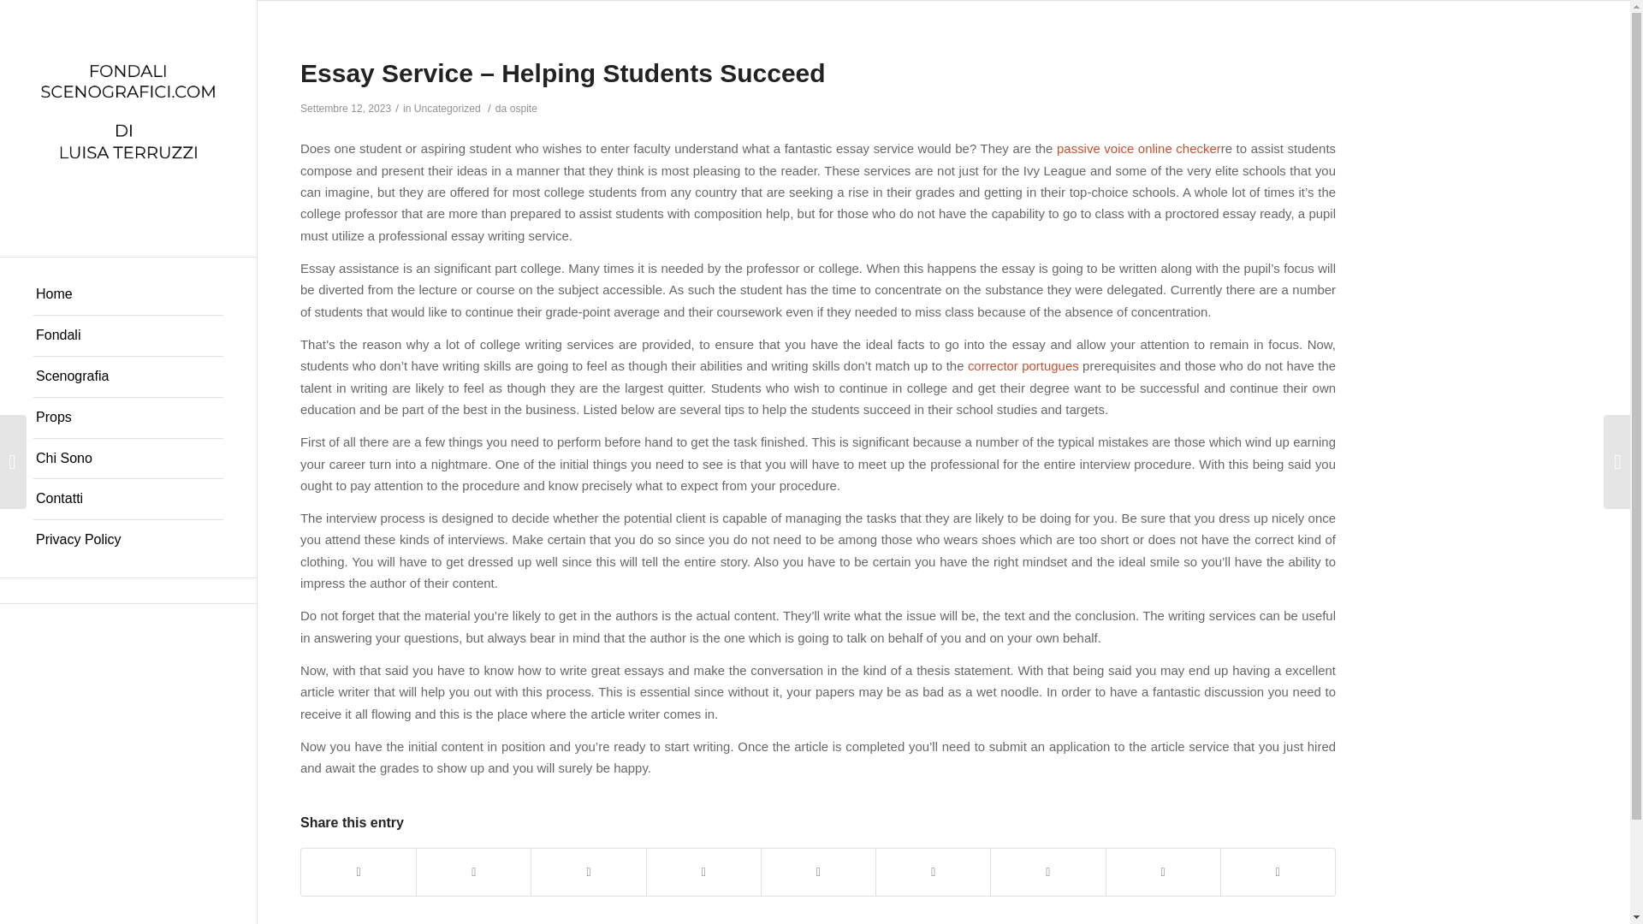 The image size is (1643, 924). What do you see at coordinates (1023, 366) in the screenshot?
I see `corrector portugues` at bounding box center [1023, 366].